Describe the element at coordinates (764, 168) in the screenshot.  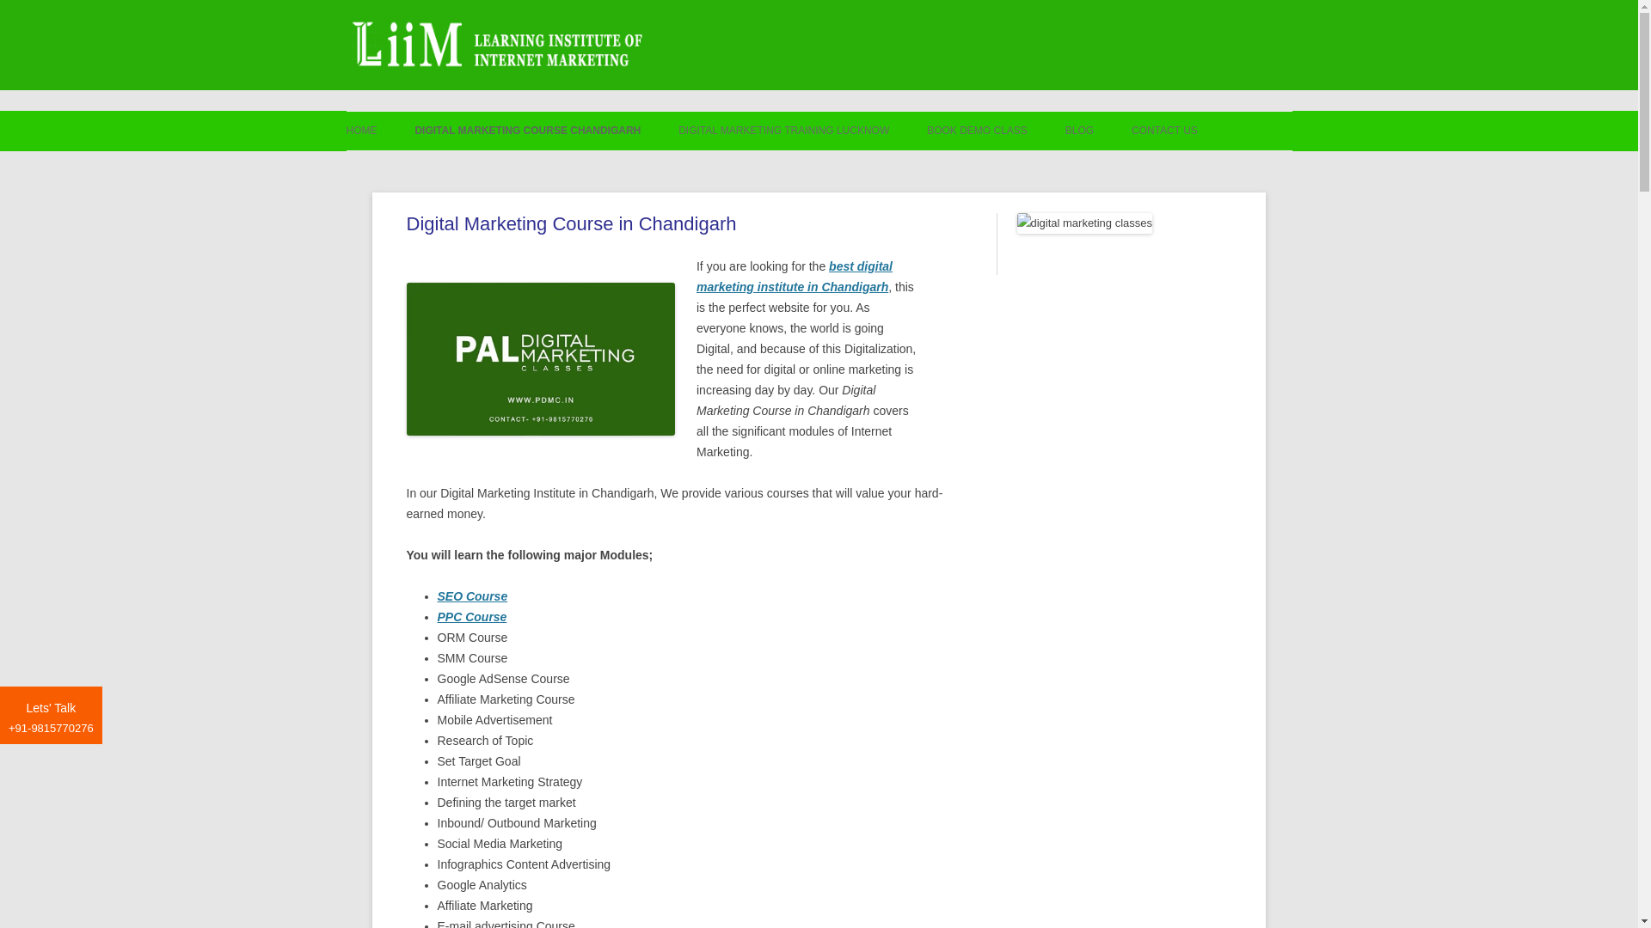
I see `PPC COURSE IN LUCKNOW` at that location.